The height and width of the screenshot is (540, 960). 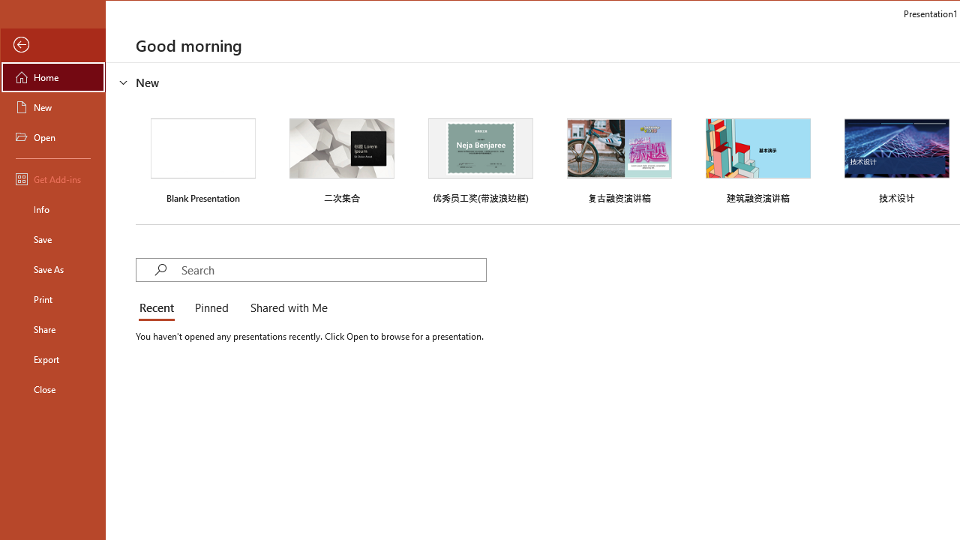 I want to click on New, so click(x=52, y=106).